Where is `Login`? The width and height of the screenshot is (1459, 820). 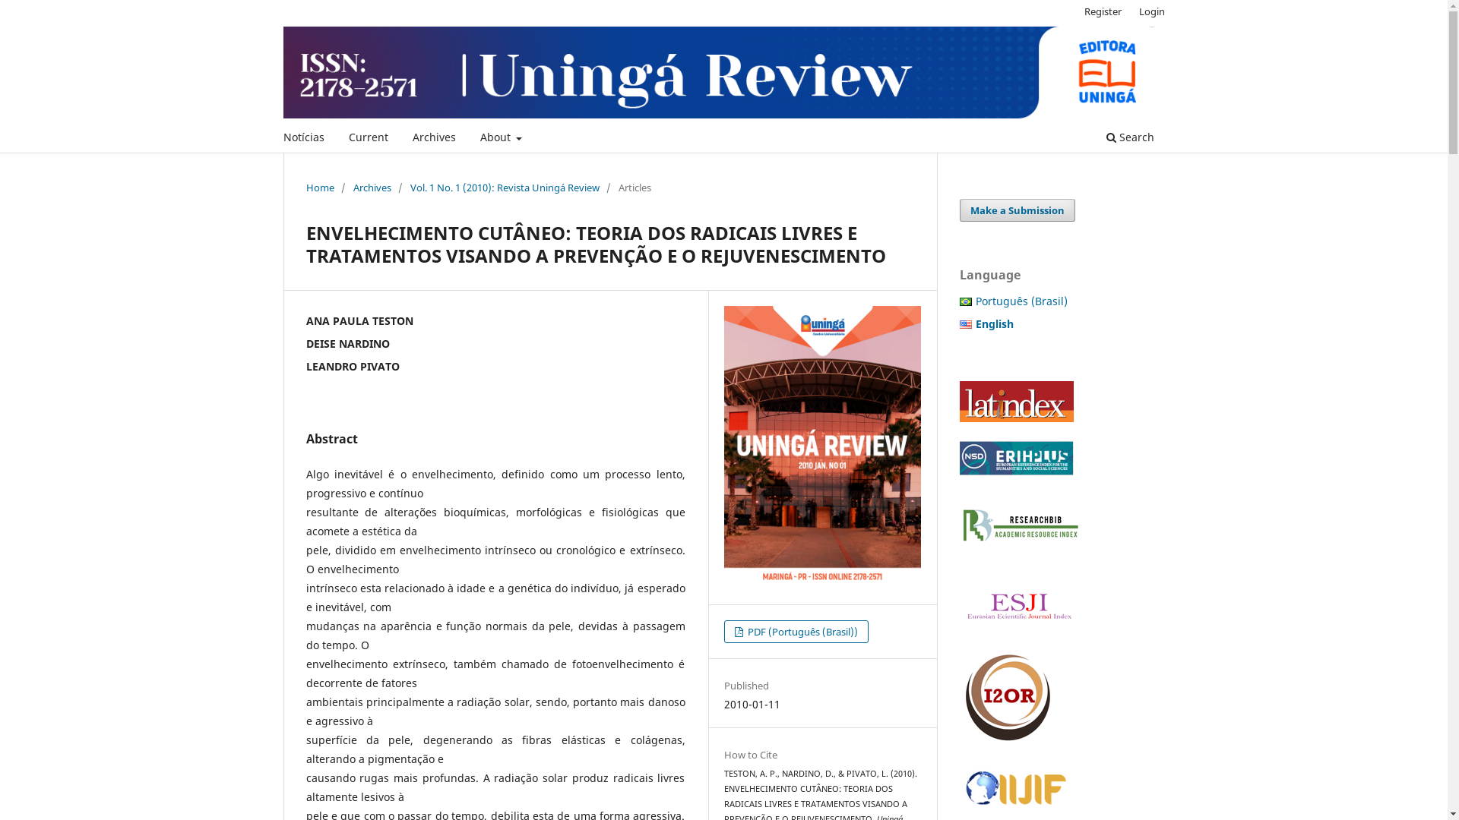
Login is located at coordinates (1152, 11).